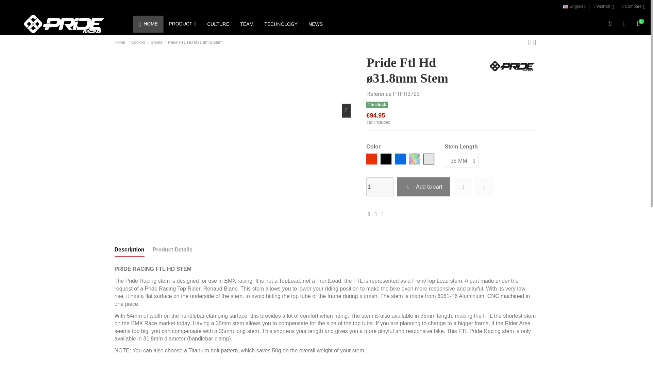  Describe the element at coordinates (415, 160) in the screenshot. I see `Oil Slick` at that location.